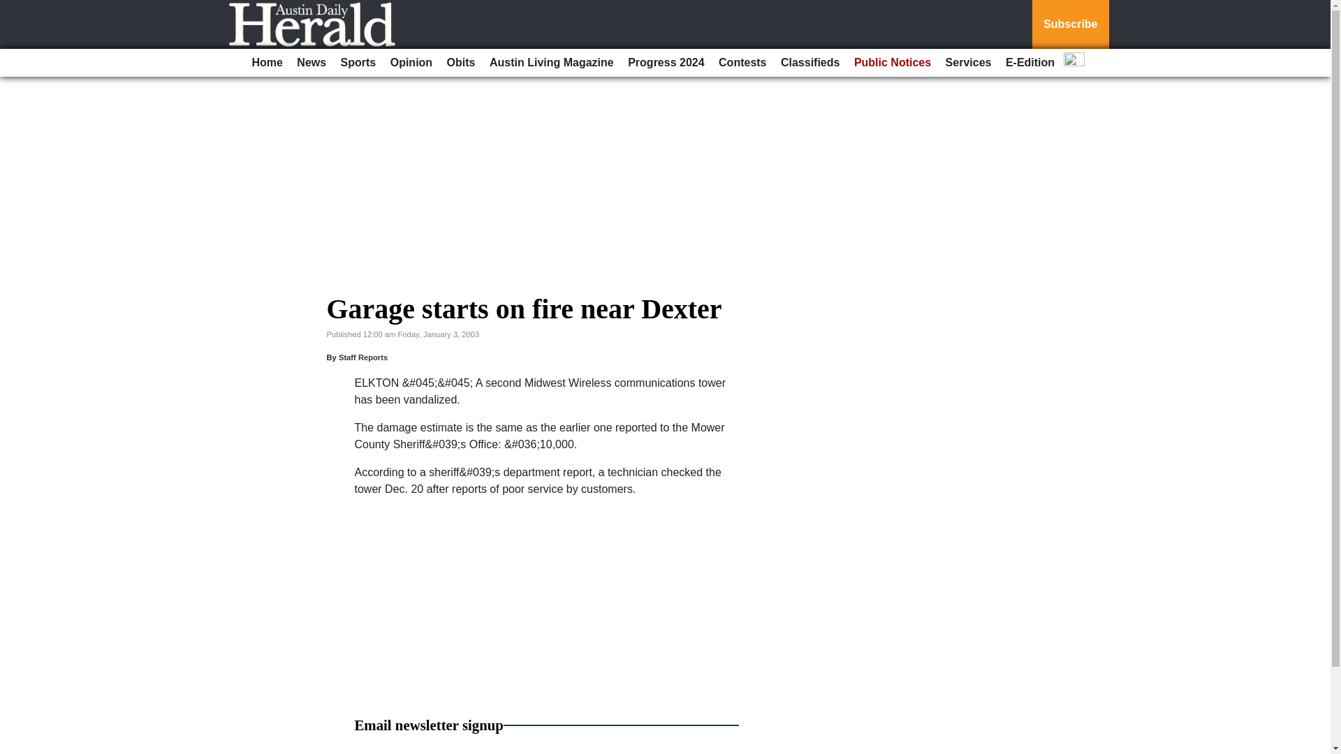  Describe the element at coordinates (893, 63) in the screenshot. I see `Public Notices` at that location.